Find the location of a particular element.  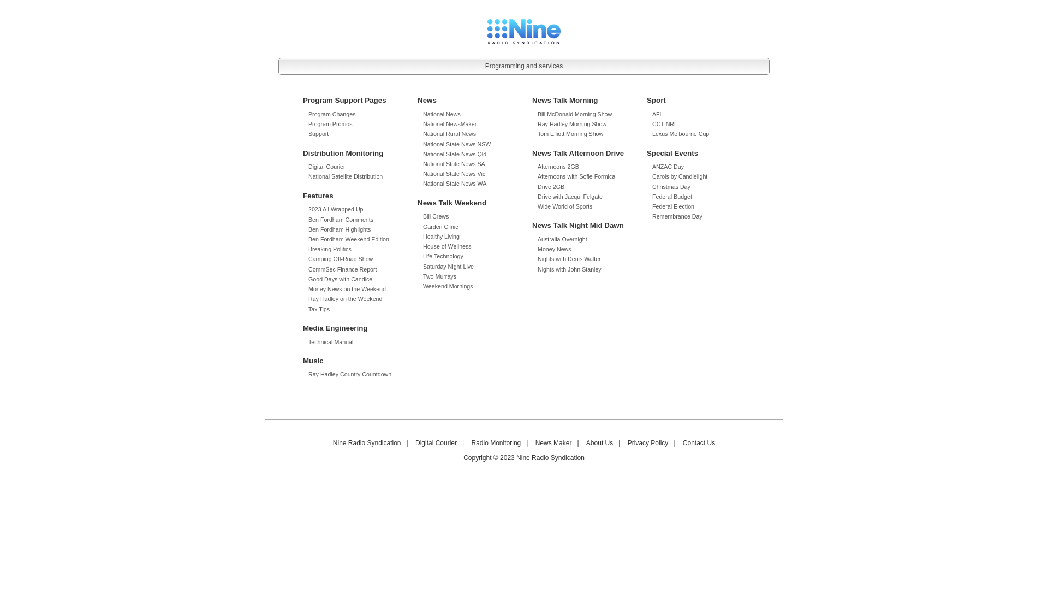

Bill McDonald Morning Show is located at coordinates (575, 114).